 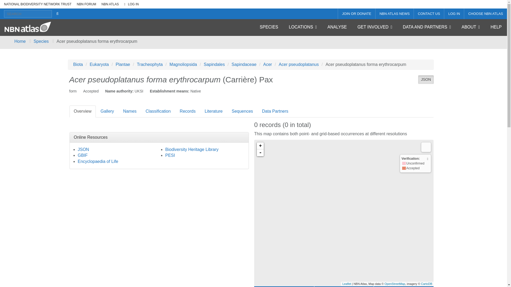 What do you see at coordinates (28, 14) in the screenshot?
I see `Search` at bounding box center [28, 14].